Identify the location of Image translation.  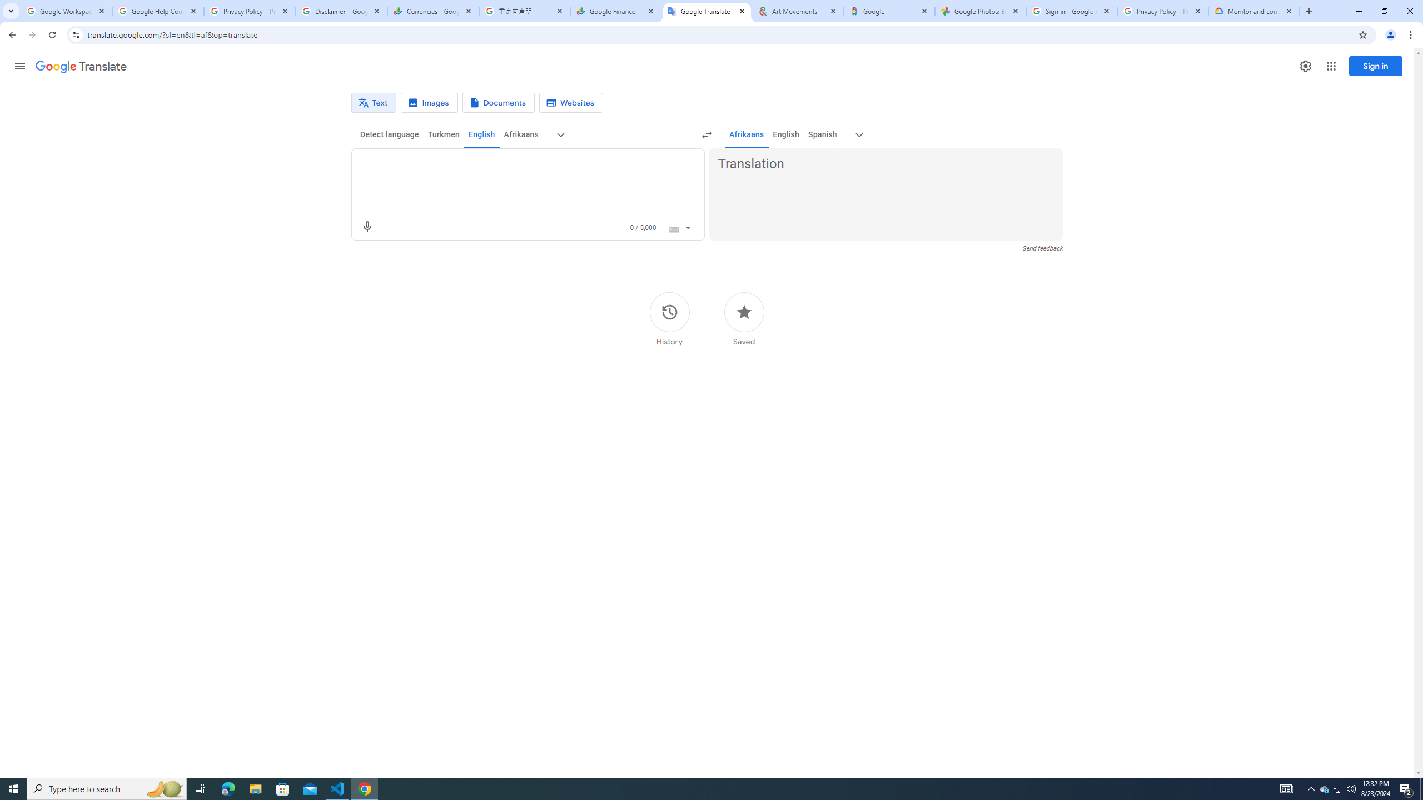
(429, 103).